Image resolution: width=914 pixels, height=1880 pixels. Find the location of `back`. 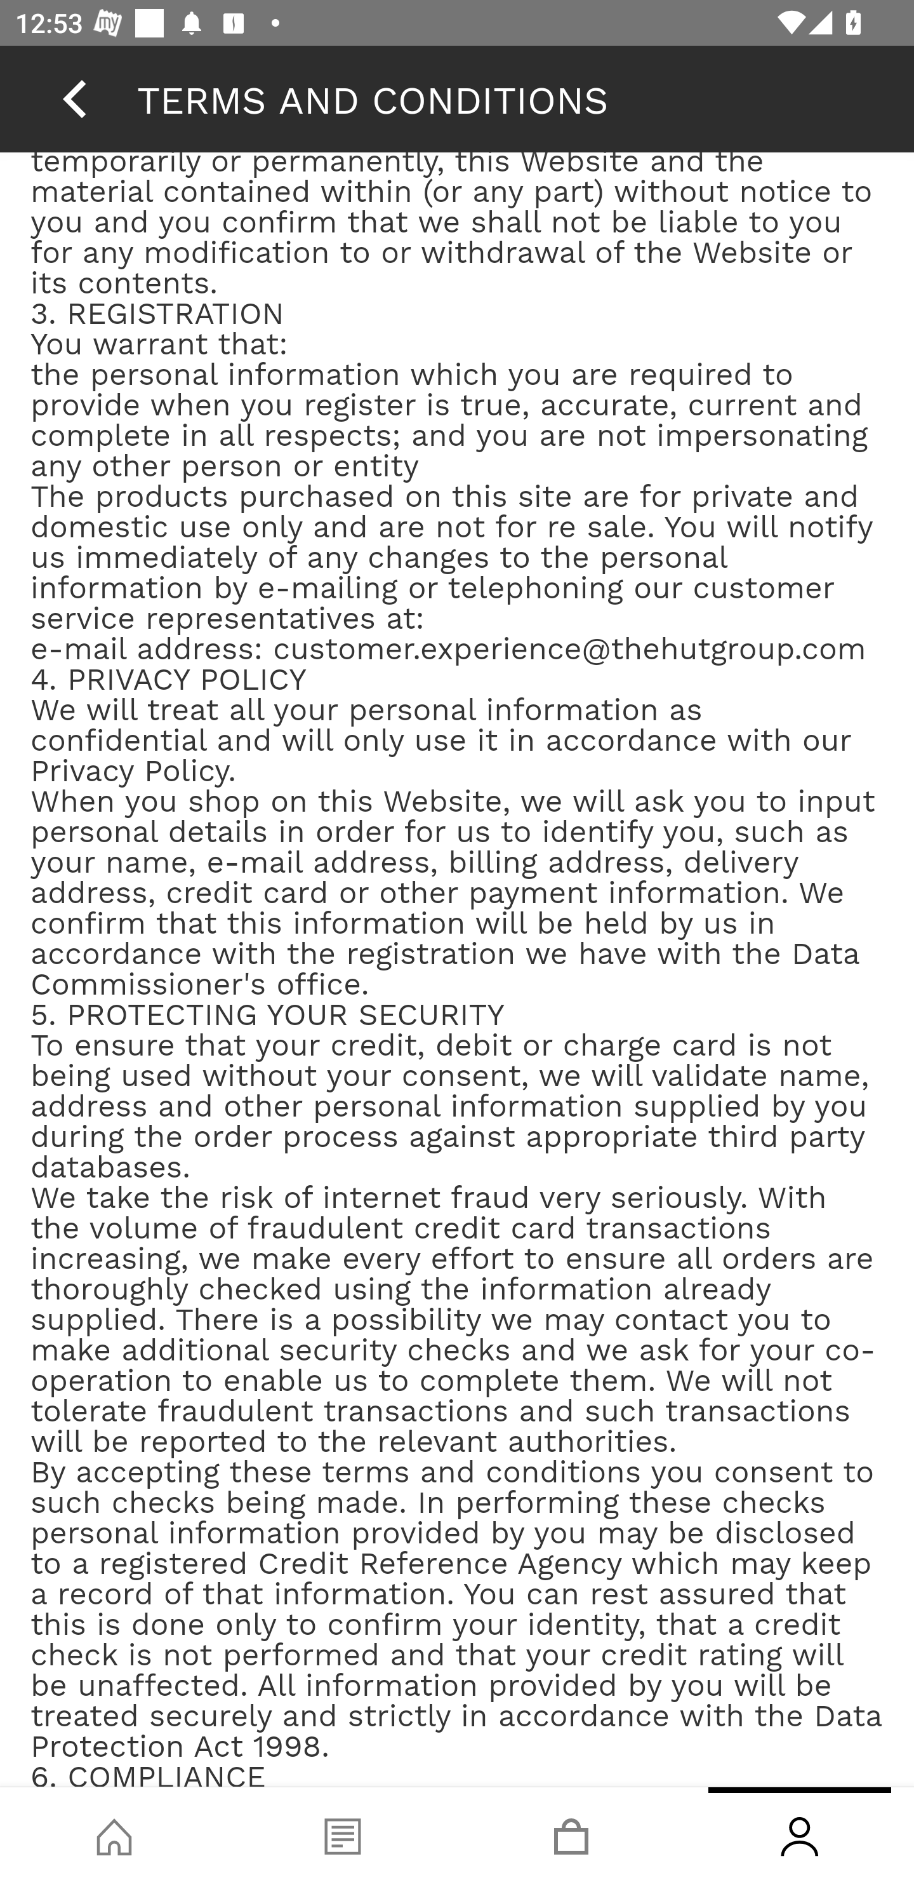

back is located at coordinates (74, 98).